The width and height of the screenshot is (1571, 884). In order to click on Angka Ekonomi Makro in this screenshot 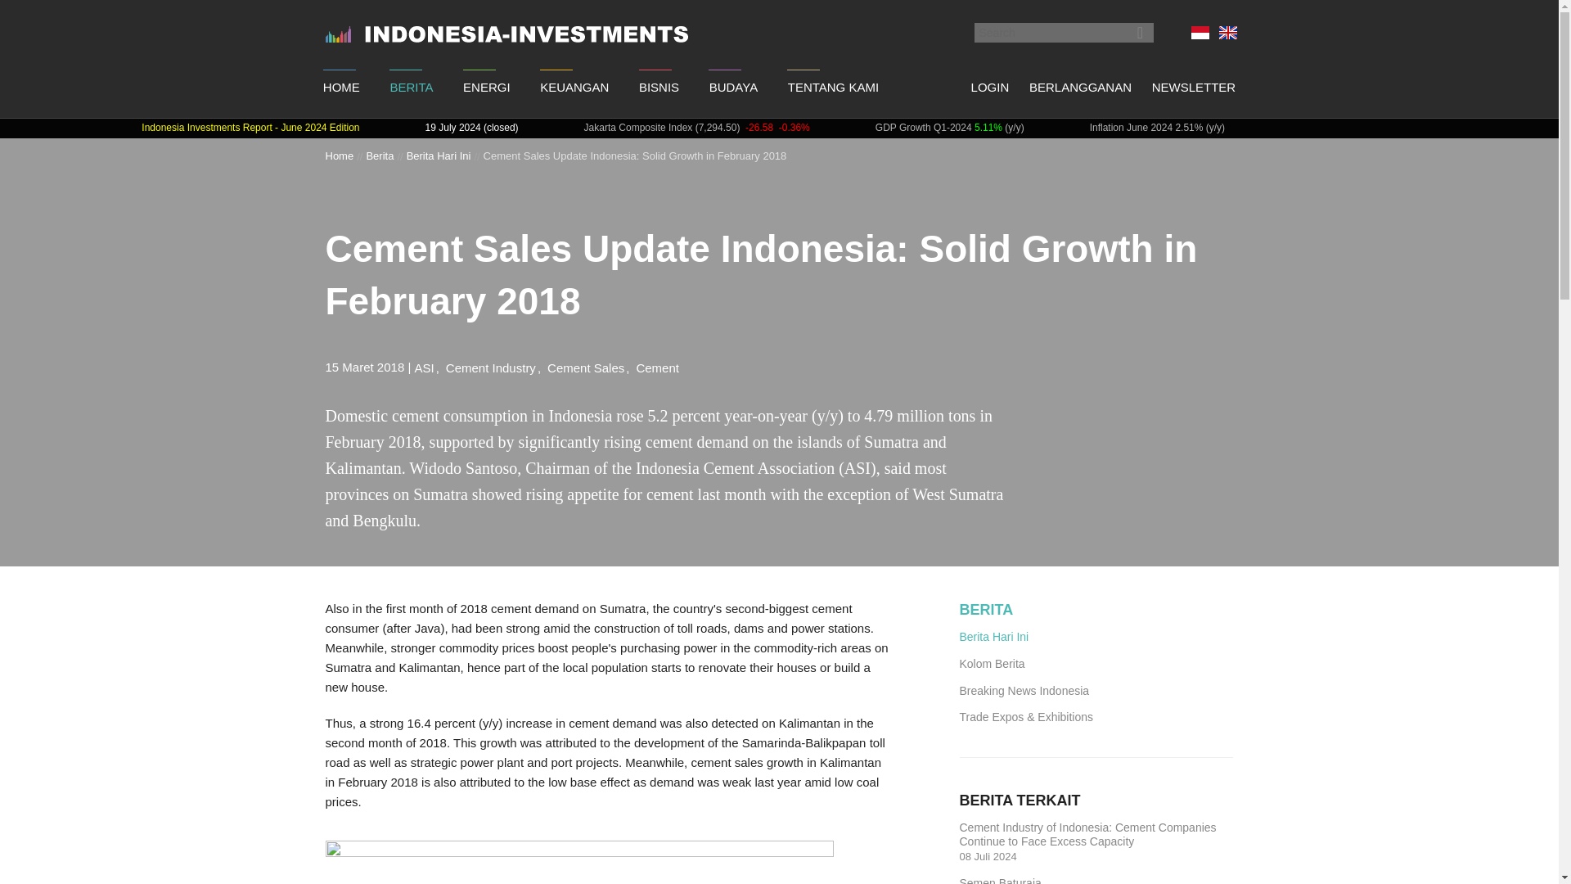, I will do `click(574, 283)`.